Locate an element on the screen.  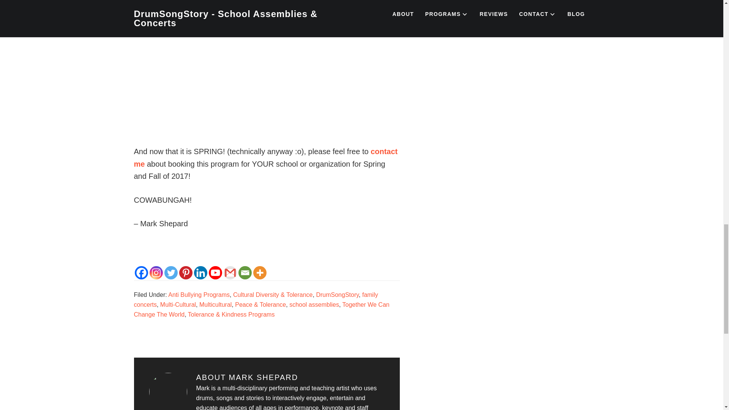
DrumSongStory is located at coordinates (337, 295).